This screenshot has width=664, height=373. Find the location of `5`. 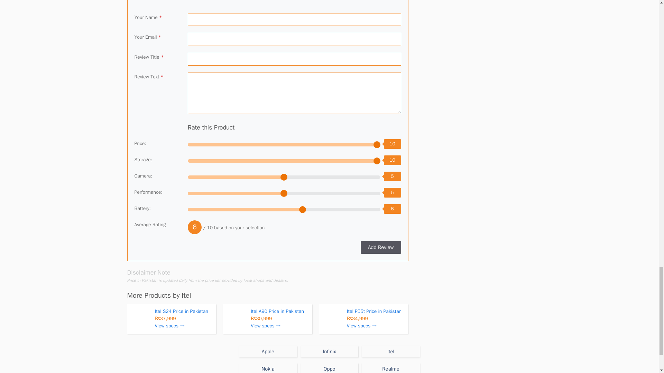

5 is located at coordinates (284, 193).